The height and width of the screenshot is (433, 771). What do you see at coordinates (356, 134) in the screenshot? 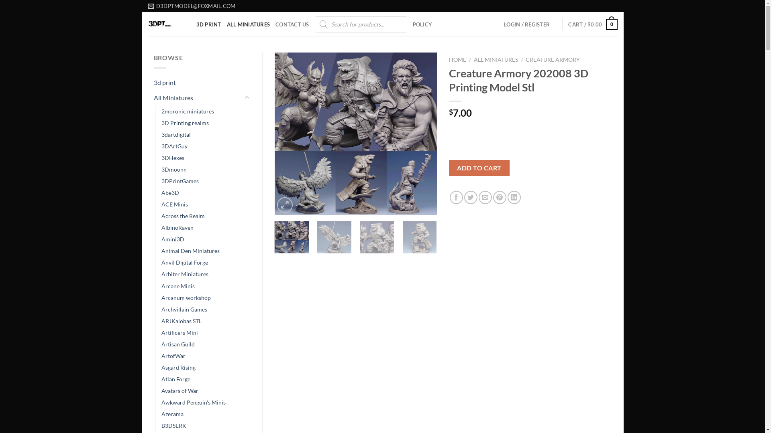
I see `000` at bounding box center [356, 134].